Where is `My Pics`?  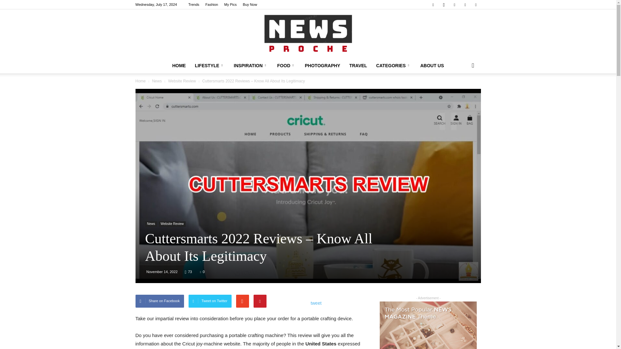
My Pics is located at coordinates (230, 5).